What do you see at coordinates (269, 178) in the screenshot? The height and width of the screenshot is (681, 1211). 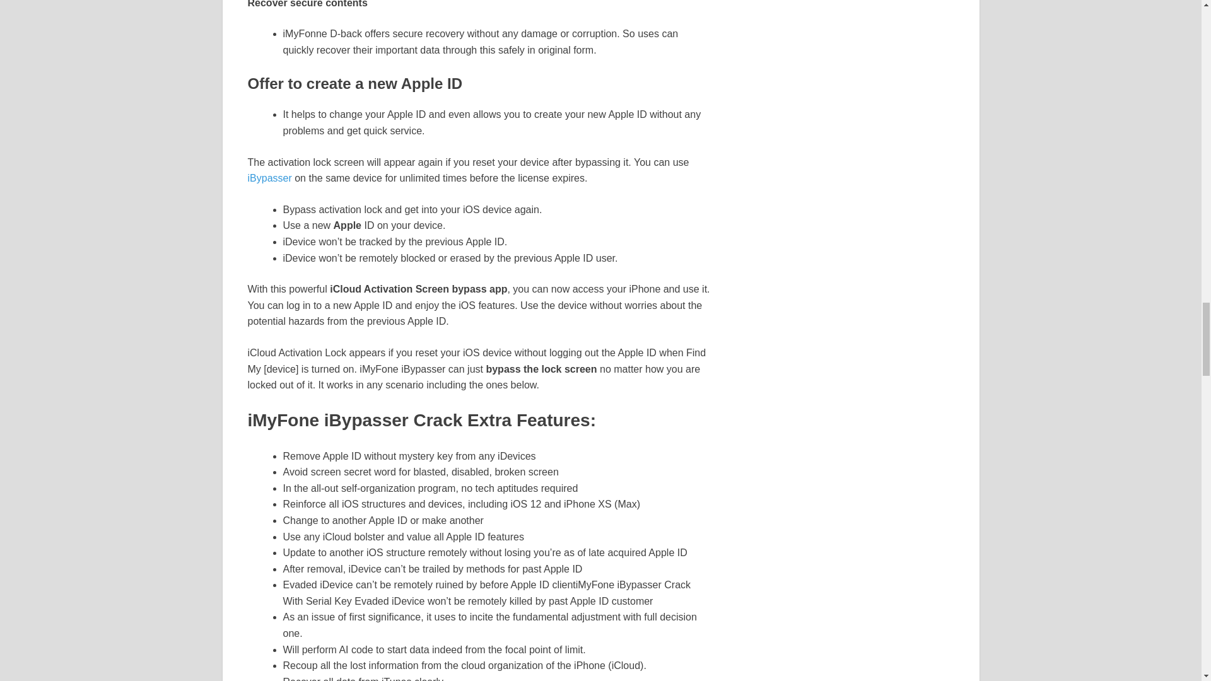 I see `iBypasser` at bounding box center [269, 178].